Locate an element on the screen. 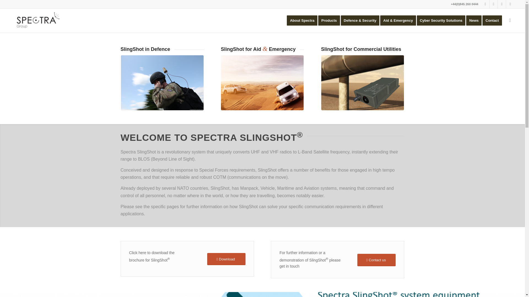 The height and width of the screenshot is (297, 529). Youtube is located at coordinates (501, 4).